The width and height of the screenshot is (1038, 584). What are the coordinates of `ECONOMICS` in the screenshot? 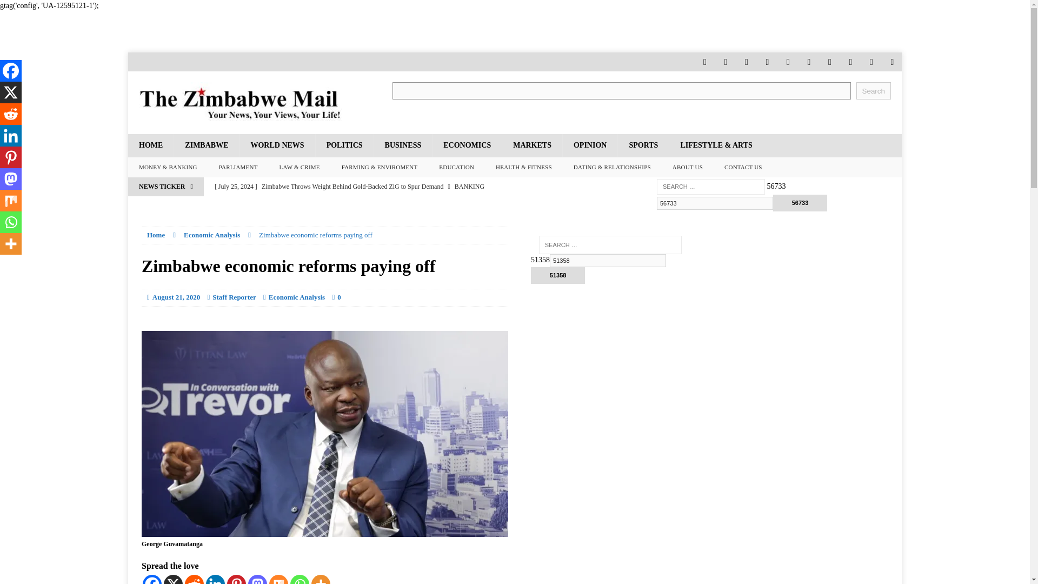 It's located at (466, 145).